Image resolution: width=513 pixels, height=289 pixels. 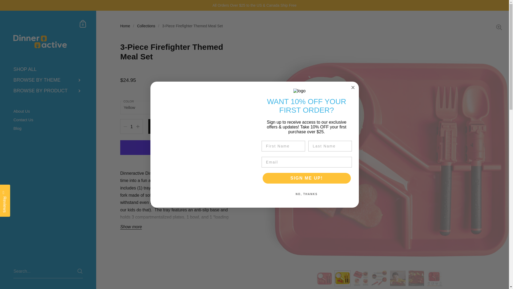 What do you see at coordinates (48, 91) in the screenshot?
I see `BROWSE BY PRODUCT` at bounding box center [48, 91].